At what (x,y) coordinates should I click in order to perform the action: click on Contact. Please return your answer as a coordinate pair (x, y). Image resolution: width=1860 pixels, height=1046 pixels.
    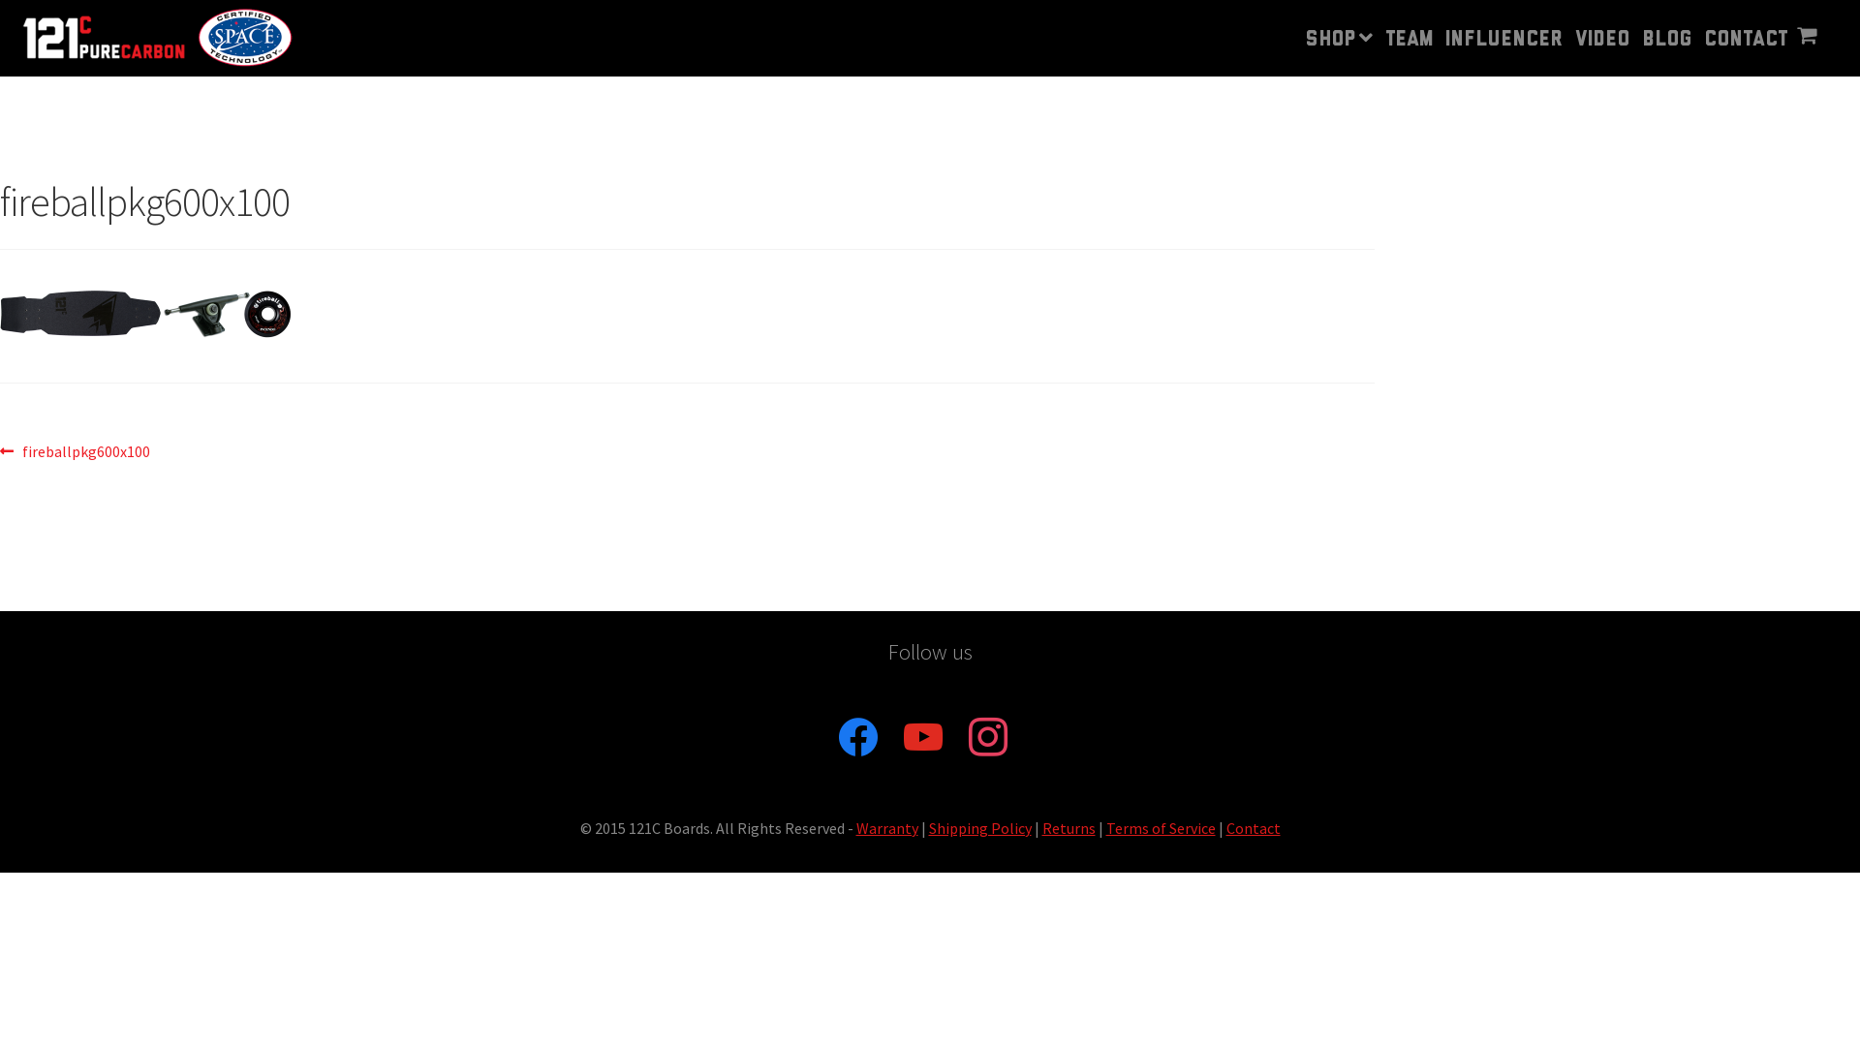
    Looking at the image, I should click on (1744, 30).